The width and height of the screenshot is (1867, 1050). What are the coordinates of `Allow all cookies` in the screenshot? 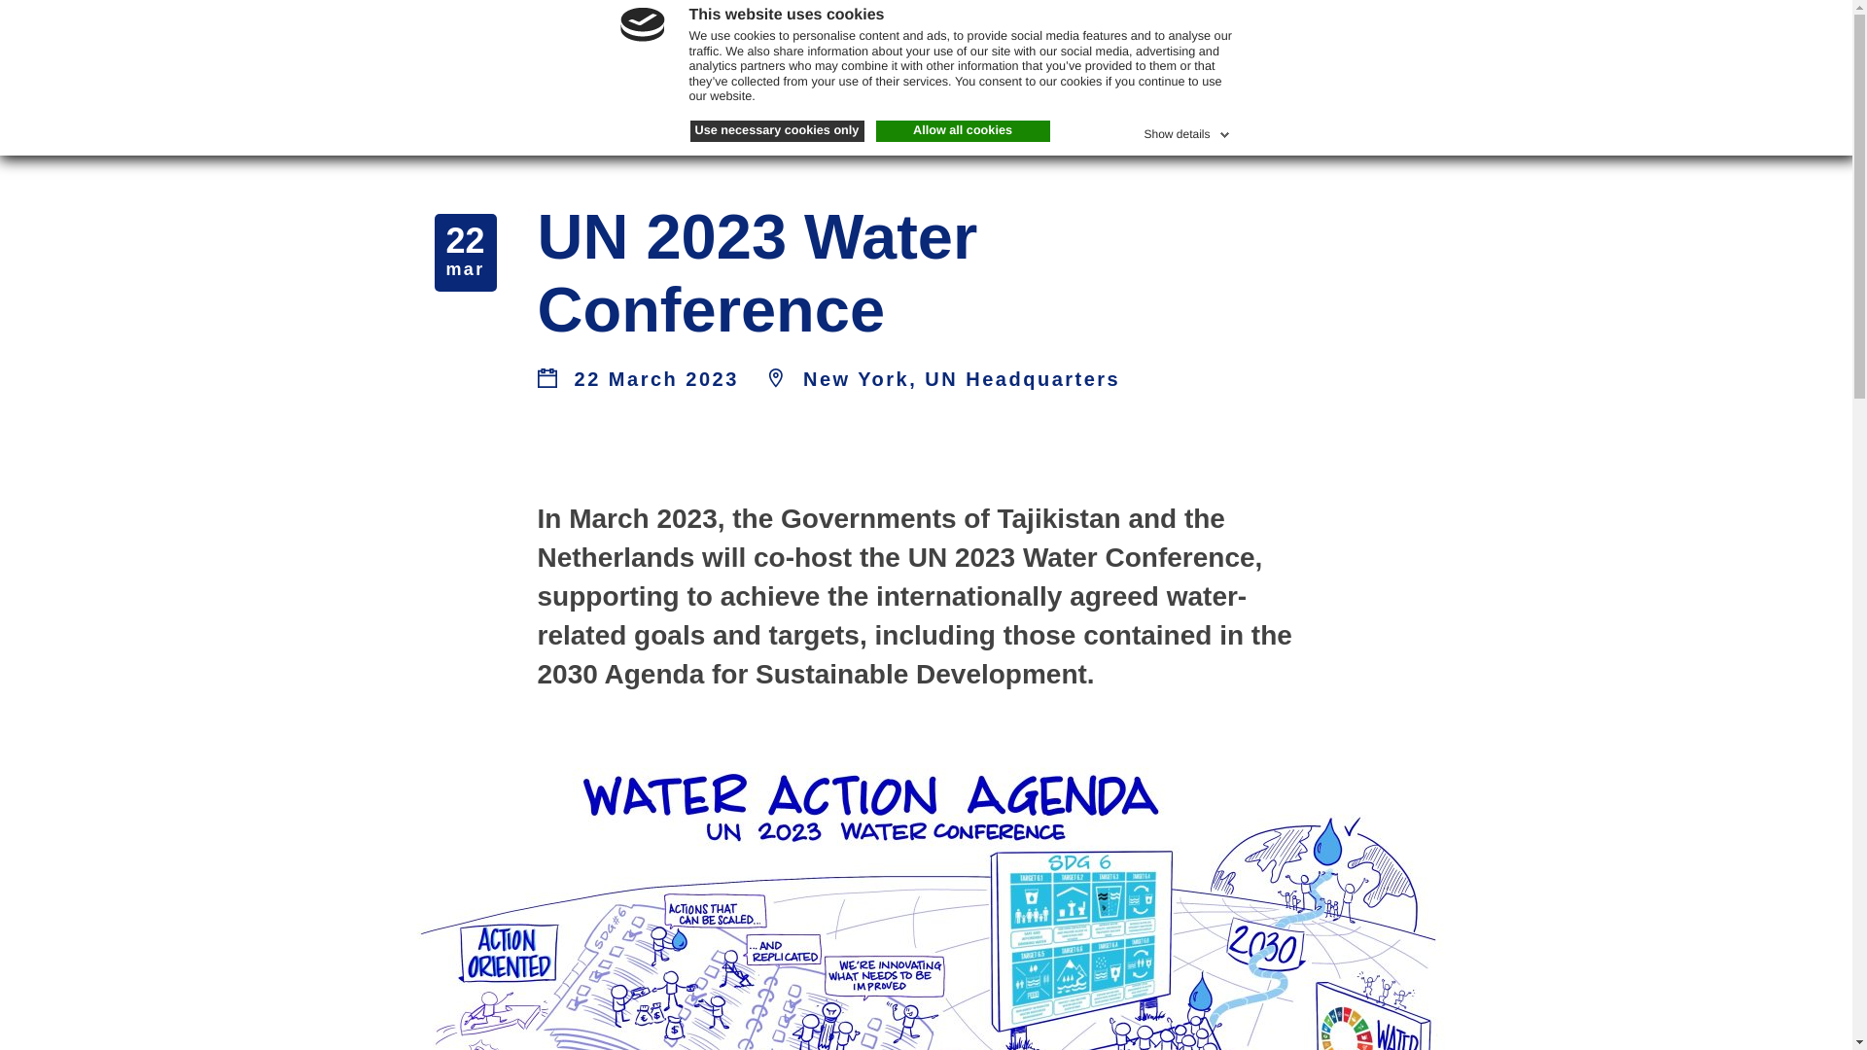 It's located at (963, 130).